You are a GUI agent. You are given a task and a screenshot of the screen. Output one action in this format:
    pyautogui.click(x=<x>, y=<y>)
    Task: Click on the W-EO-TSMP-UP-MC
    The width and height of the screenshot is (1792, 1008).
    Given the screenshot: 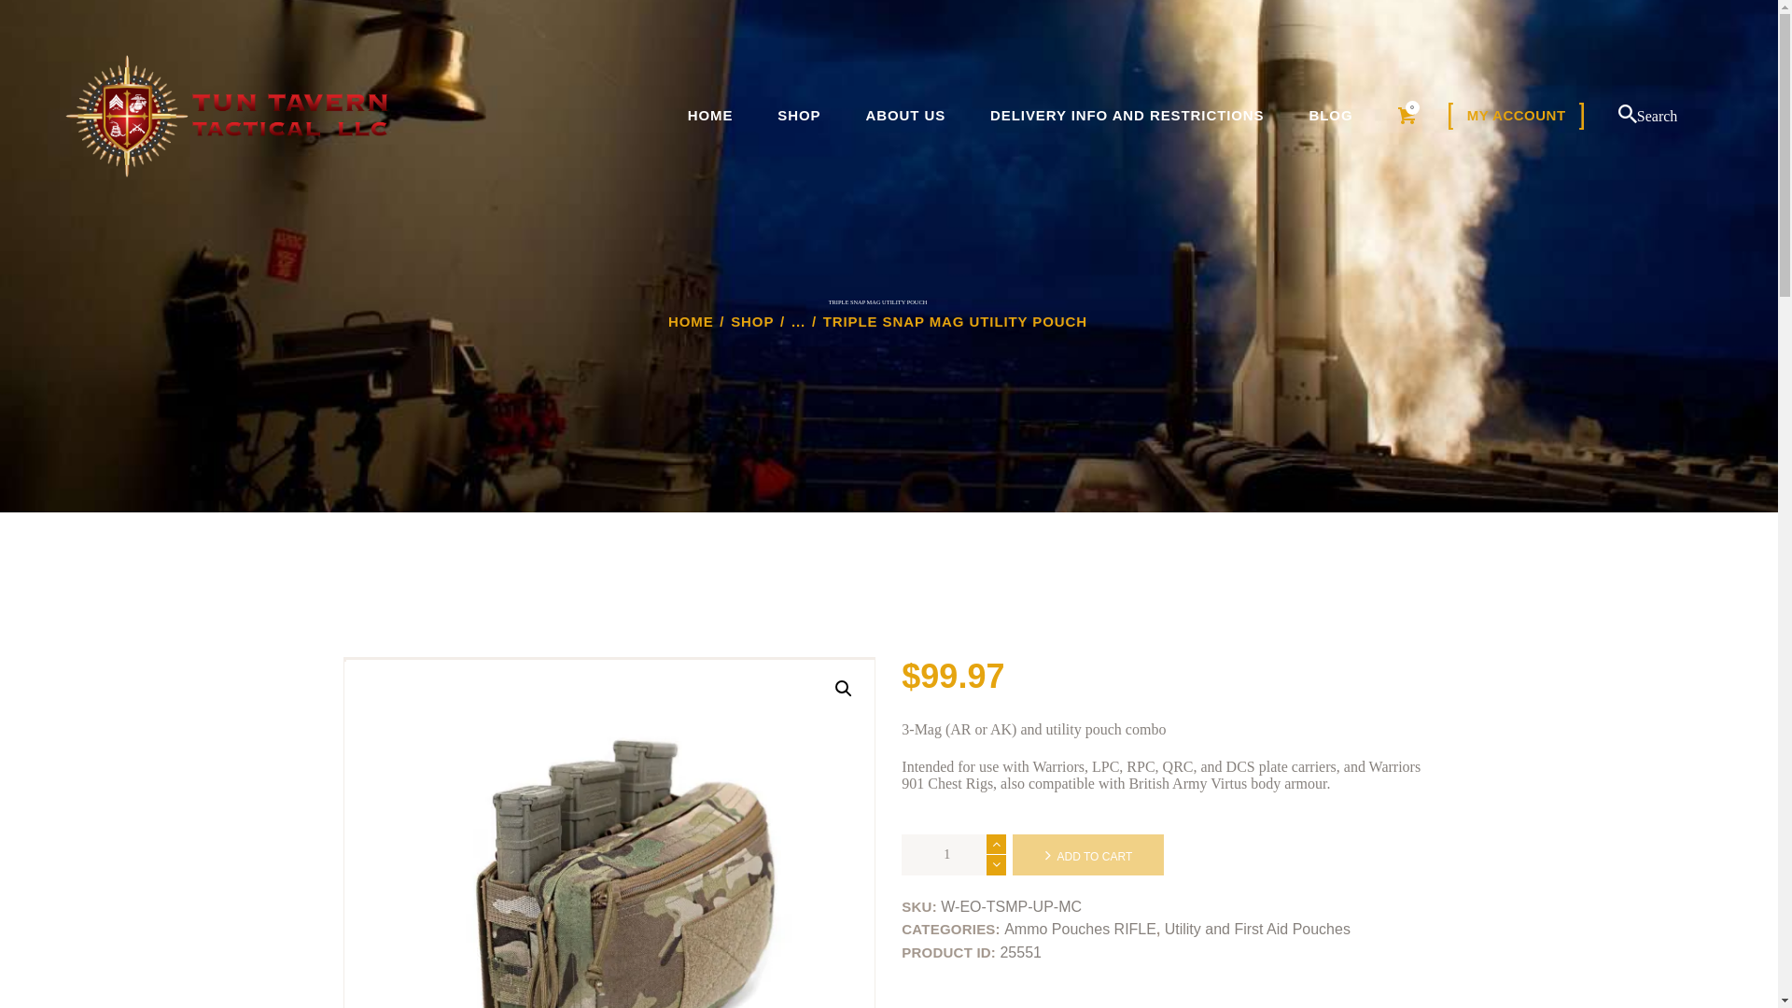 What is the action you would take?
    pyautogui.click(x=610, y=834)
    